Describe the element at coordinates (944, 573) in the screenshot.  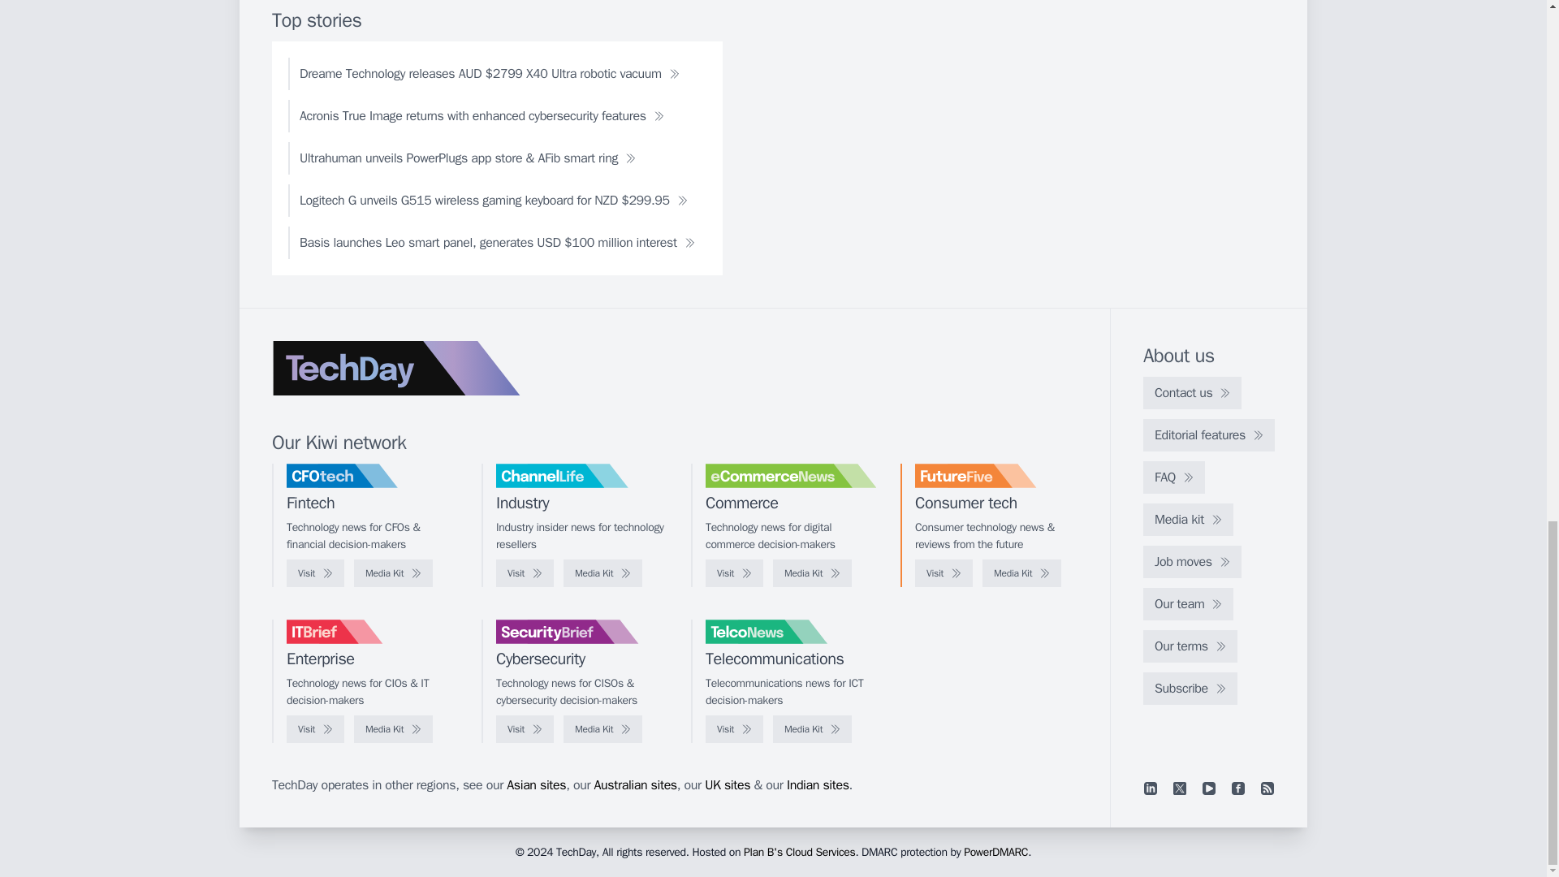
I see `Visit` at that location.